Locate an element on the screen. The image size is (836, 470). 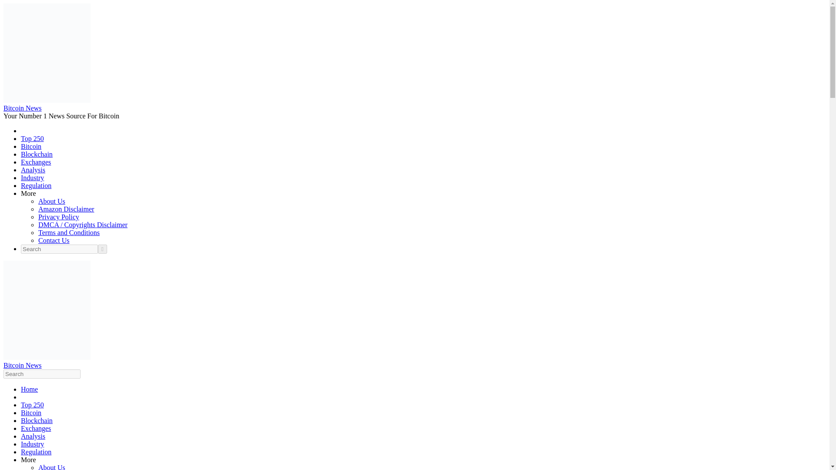
Exchanges is located at coordinates (36, 428).